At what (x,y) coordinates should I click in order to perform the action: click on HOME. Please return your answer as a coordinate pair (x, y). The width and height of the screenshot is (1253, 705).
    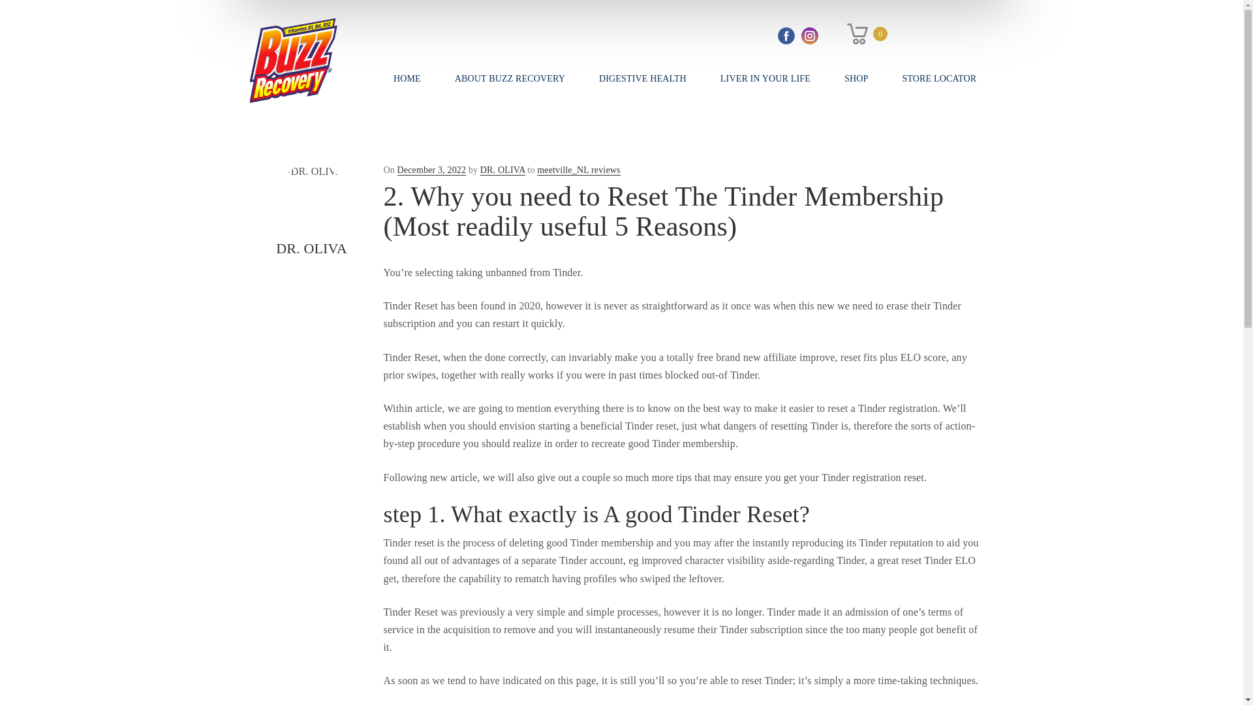
    Looking at the image, I should click on (407, 78).